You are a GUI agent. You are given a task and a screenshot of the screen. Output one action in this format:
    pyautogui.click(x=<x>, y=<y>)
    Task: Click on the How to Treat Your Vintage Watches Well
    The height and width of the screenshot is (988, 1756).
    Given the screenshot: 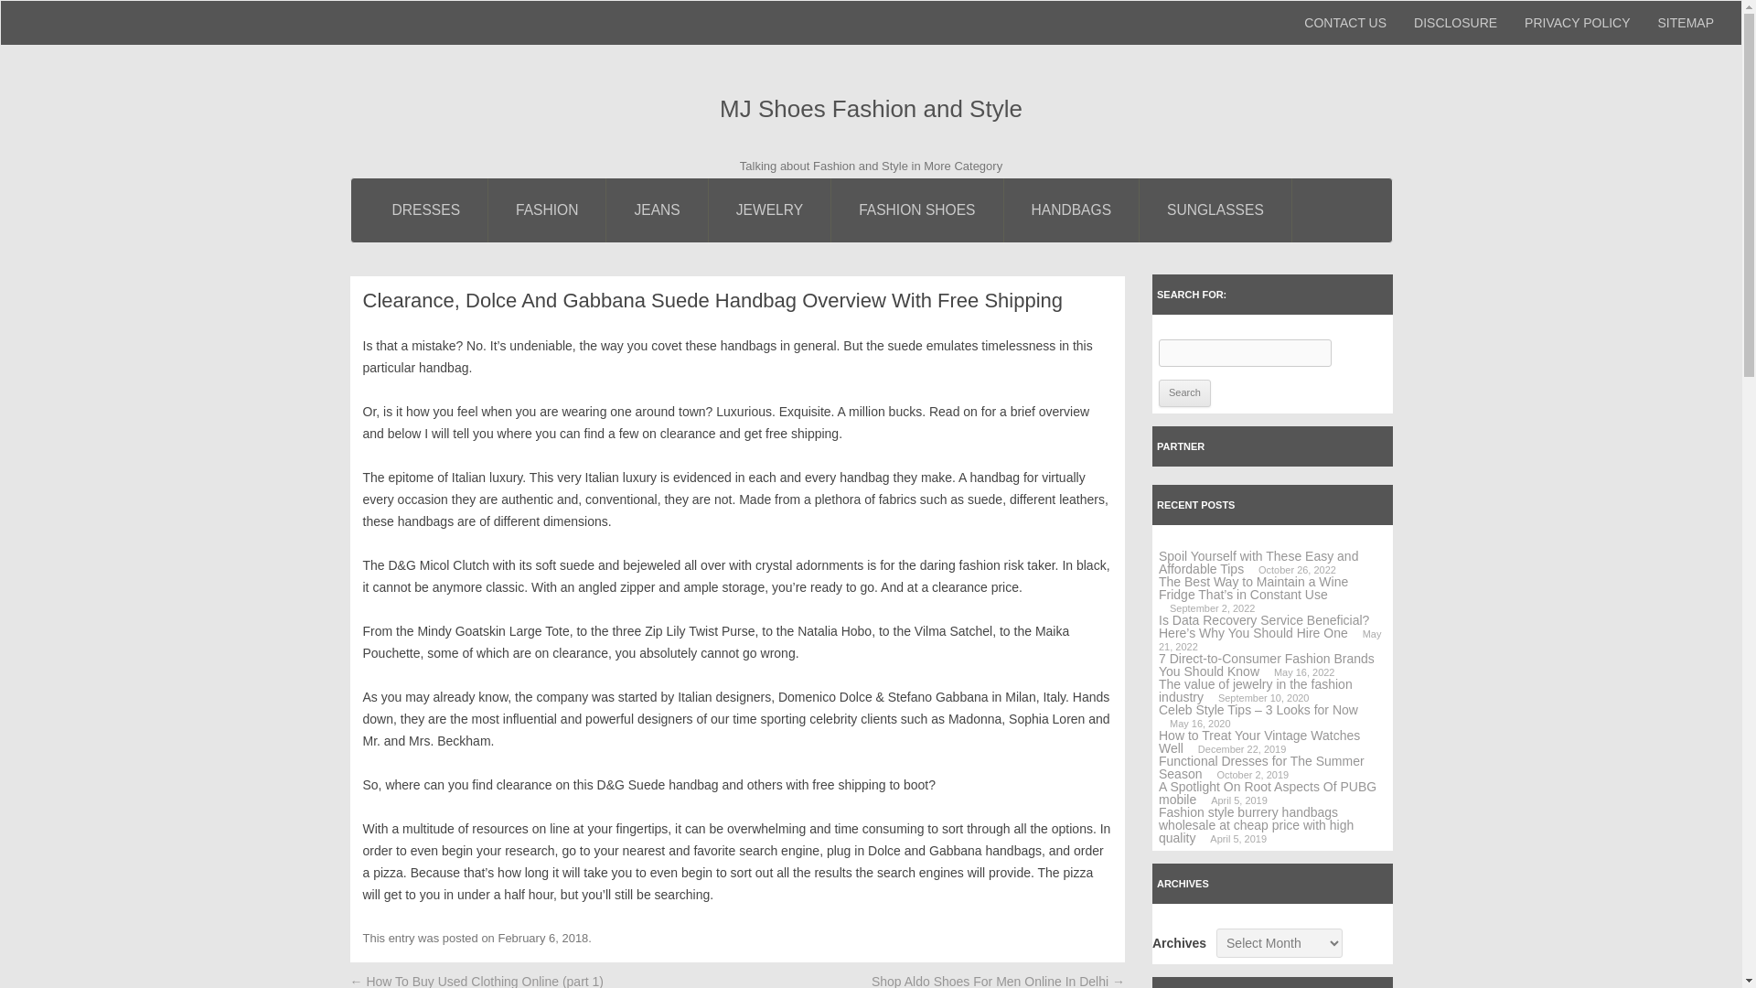 What is the action you would take?
    pyautogui.click(x=1258, y=741)
    